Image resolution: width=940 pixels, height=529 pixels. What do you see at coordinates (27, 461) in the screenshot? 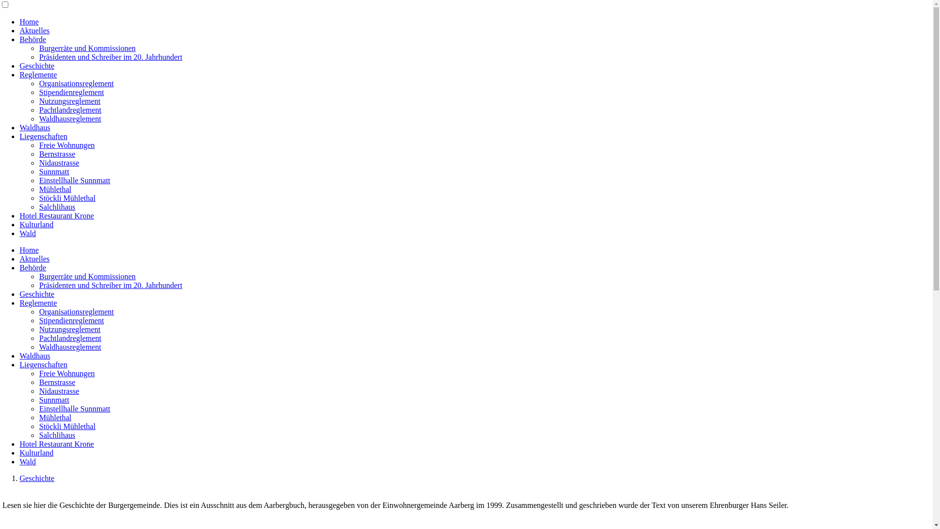
I see `Wald` at bounding box center [27, 461].